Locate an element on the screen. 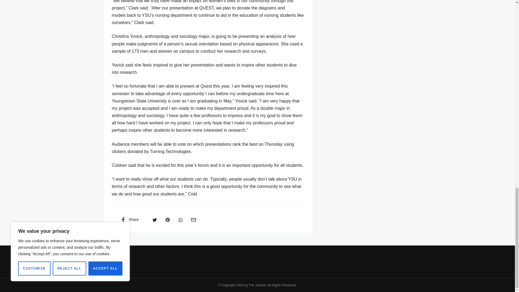 The height and width of the screenshot is (292, 519). Share on Facebook is located at coordinates (129, 219).